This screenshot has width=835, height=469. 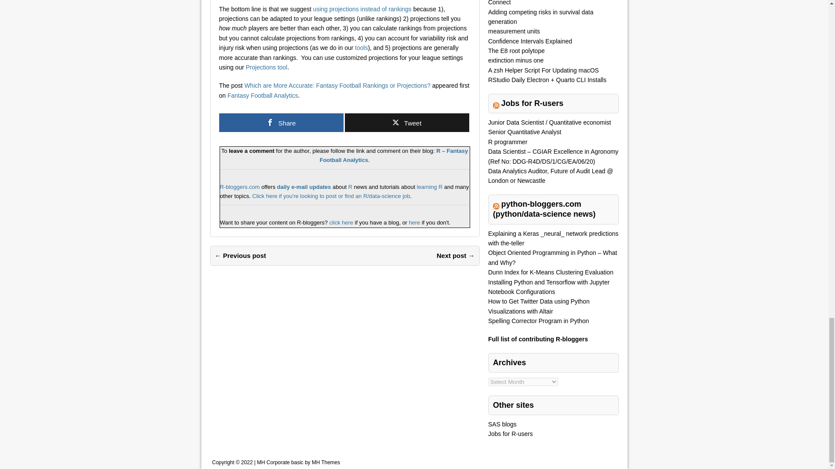 I want to click on R tutorials, so click(x=430, y=187).